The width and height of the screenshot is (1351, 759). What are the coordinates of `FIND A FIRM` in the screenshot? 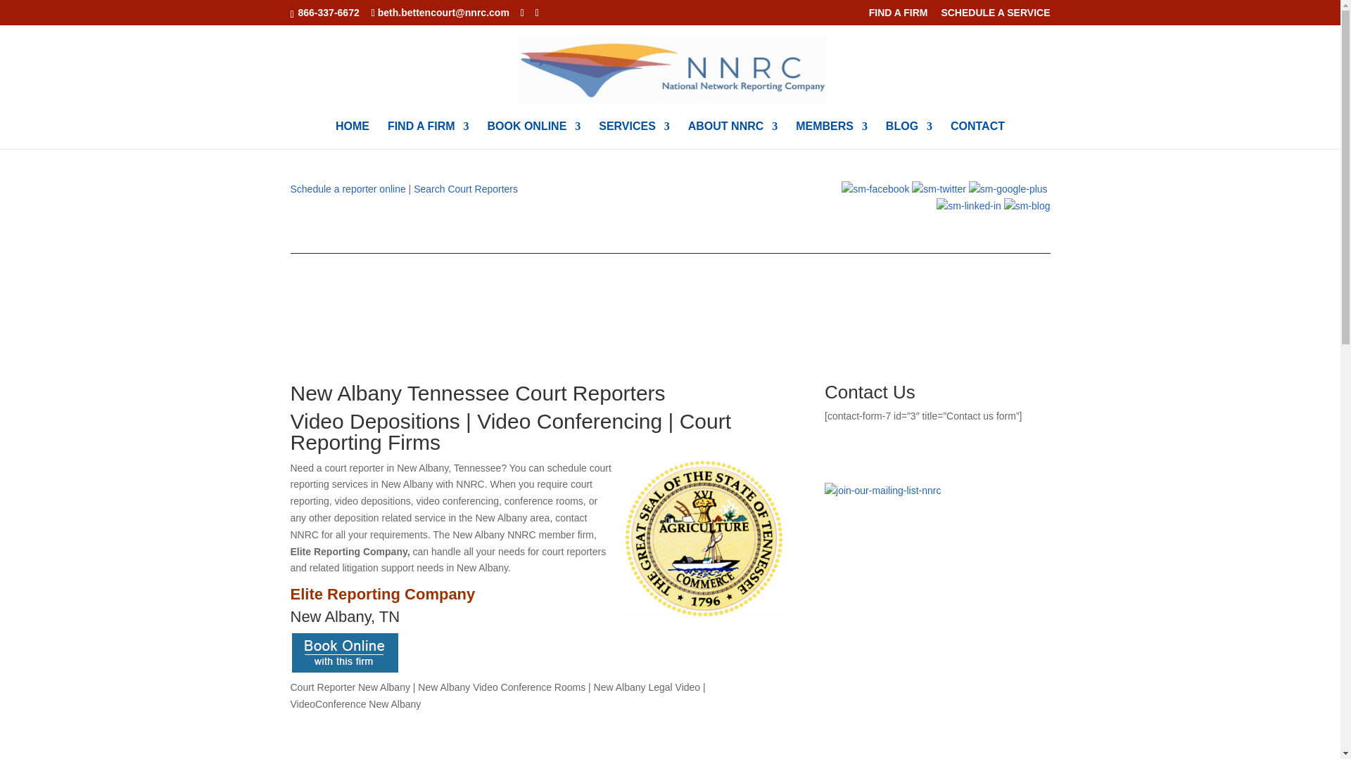 It's located at (428, 135).